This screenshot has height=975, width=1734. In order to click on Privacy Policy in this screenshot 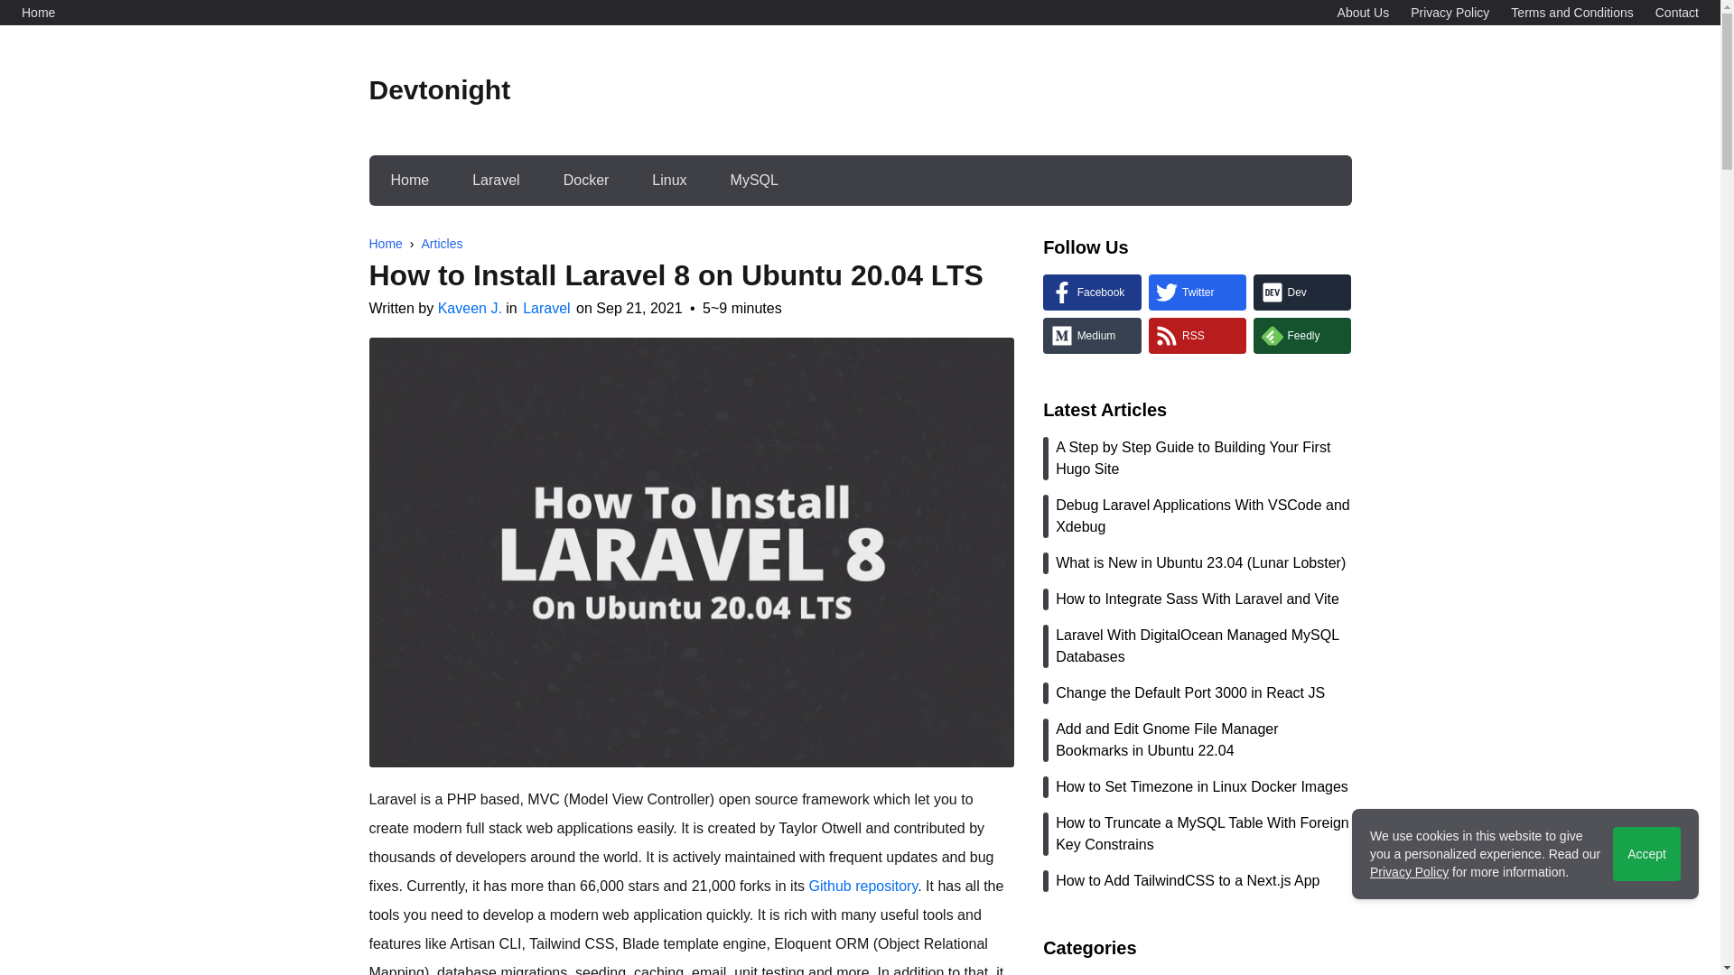, I will do `click(1450, 13)`.